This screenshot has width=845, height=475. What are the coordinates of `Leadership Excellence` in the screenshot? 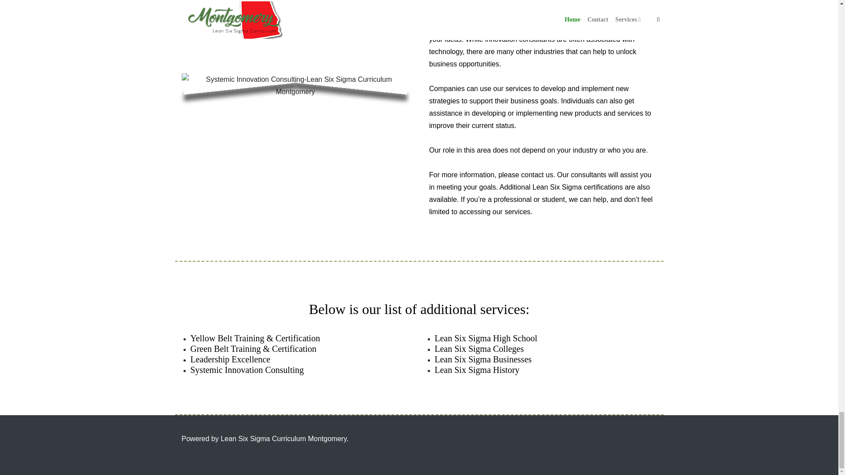 It's located at (230, 359).